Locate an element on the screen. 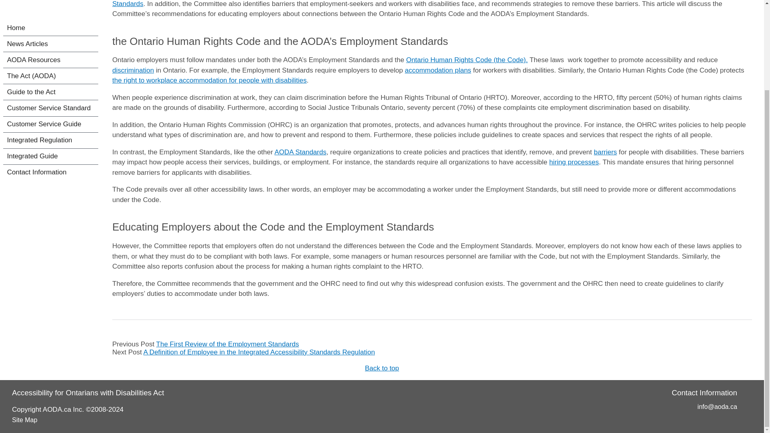 This screenshot has height=433, width=770. Customer Service Guide is located at coordinates (51, 53).